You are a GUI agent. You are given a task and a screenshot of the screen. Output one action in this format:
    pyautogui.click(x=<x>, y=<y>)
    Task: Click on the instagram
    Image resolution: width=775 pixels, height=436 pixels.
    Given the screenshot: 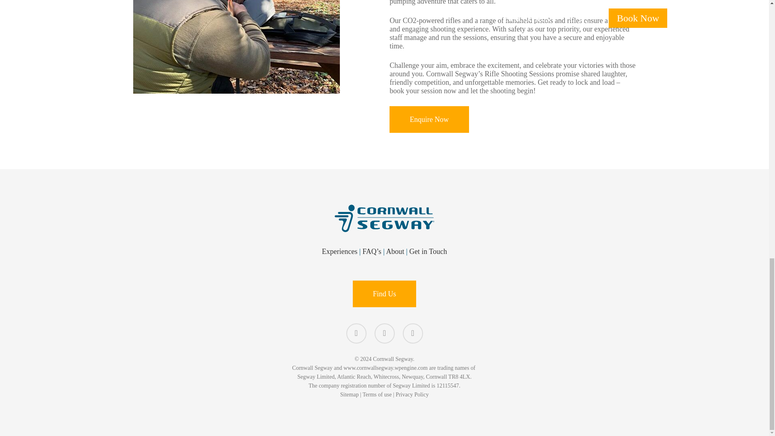 What is the action you would take?
    pyautogui.click(x=413, y=333)
    